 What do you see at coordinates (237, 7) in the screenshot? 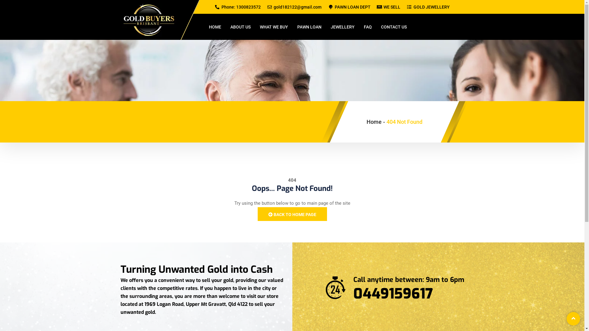
I see `Phone: 1300823572` at bounding box center [237, 7].